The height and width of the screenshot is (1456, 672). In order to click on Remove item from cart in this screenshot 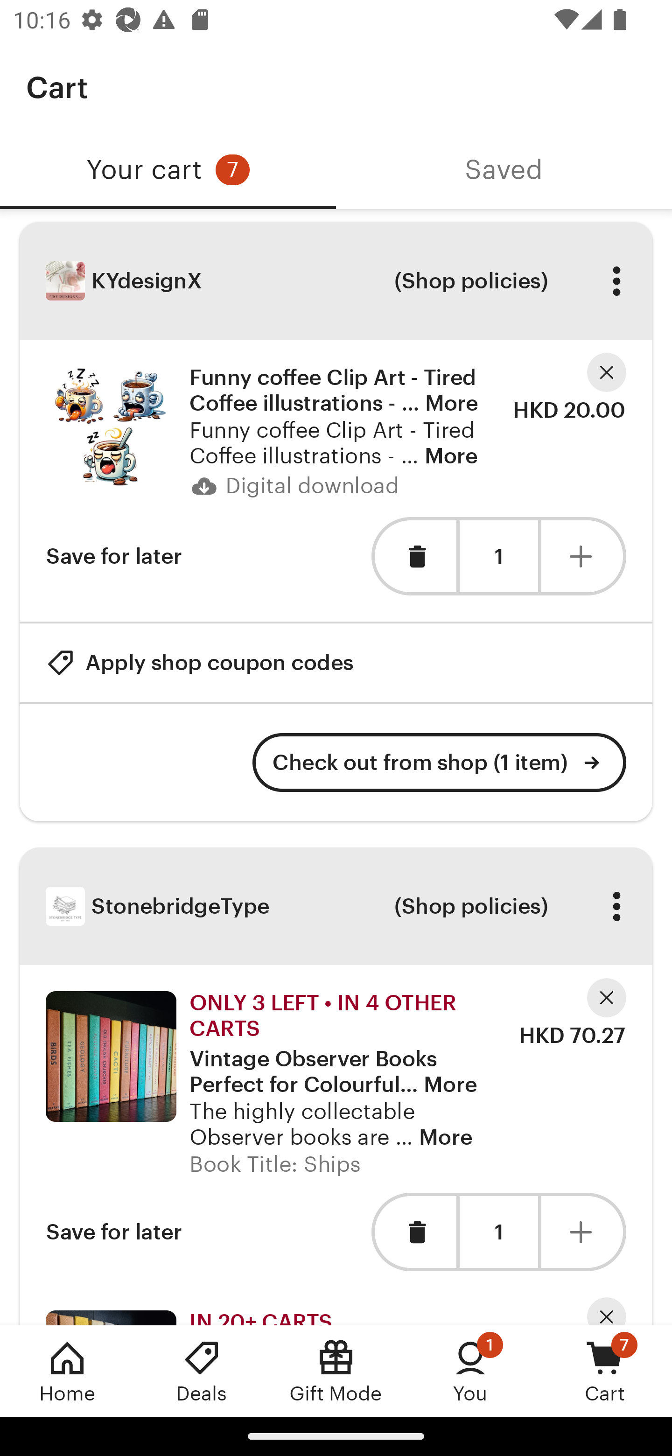, I will do `click(413, 556)`.